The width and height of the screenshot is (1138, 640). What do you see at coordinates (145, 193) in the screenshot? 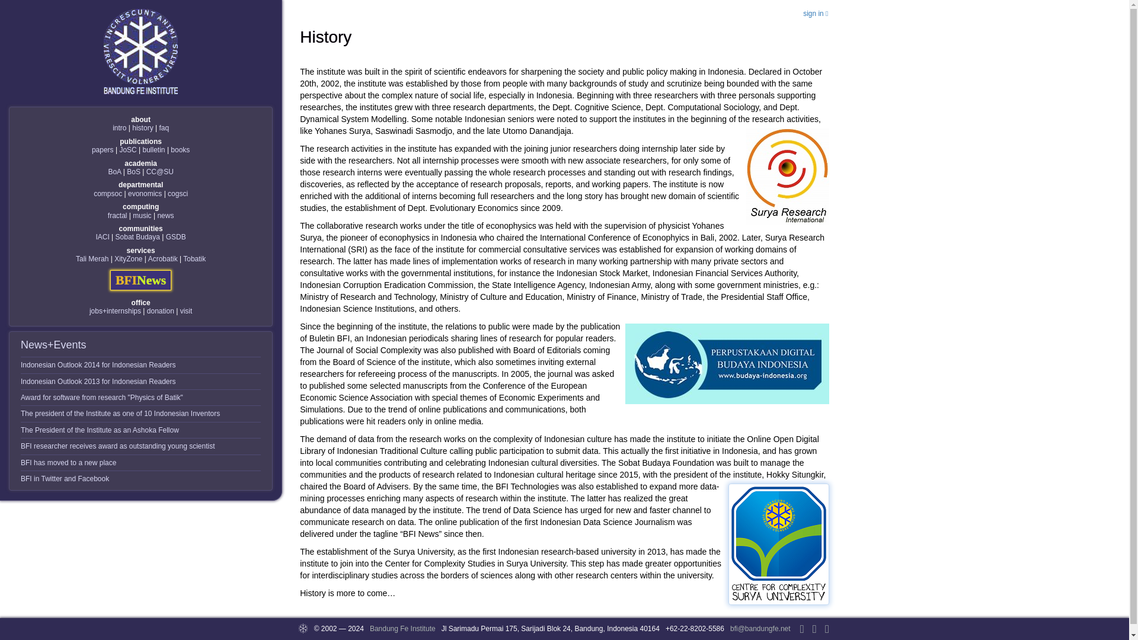
I see `evonomics` at bounding box center [145, 193].